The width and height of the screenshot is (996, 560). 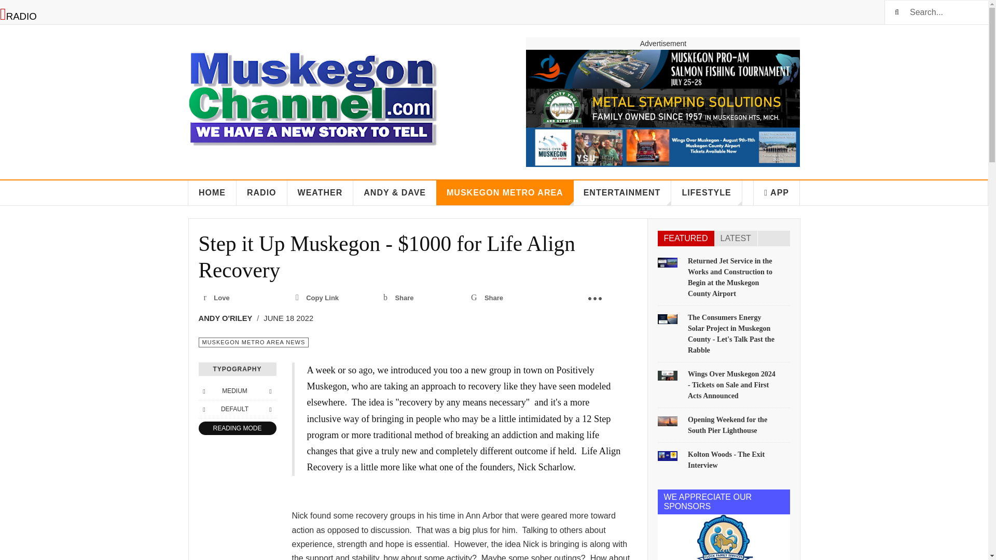 I want to click on MUSKEGON METRO AREA, so click(x=504, y=193).